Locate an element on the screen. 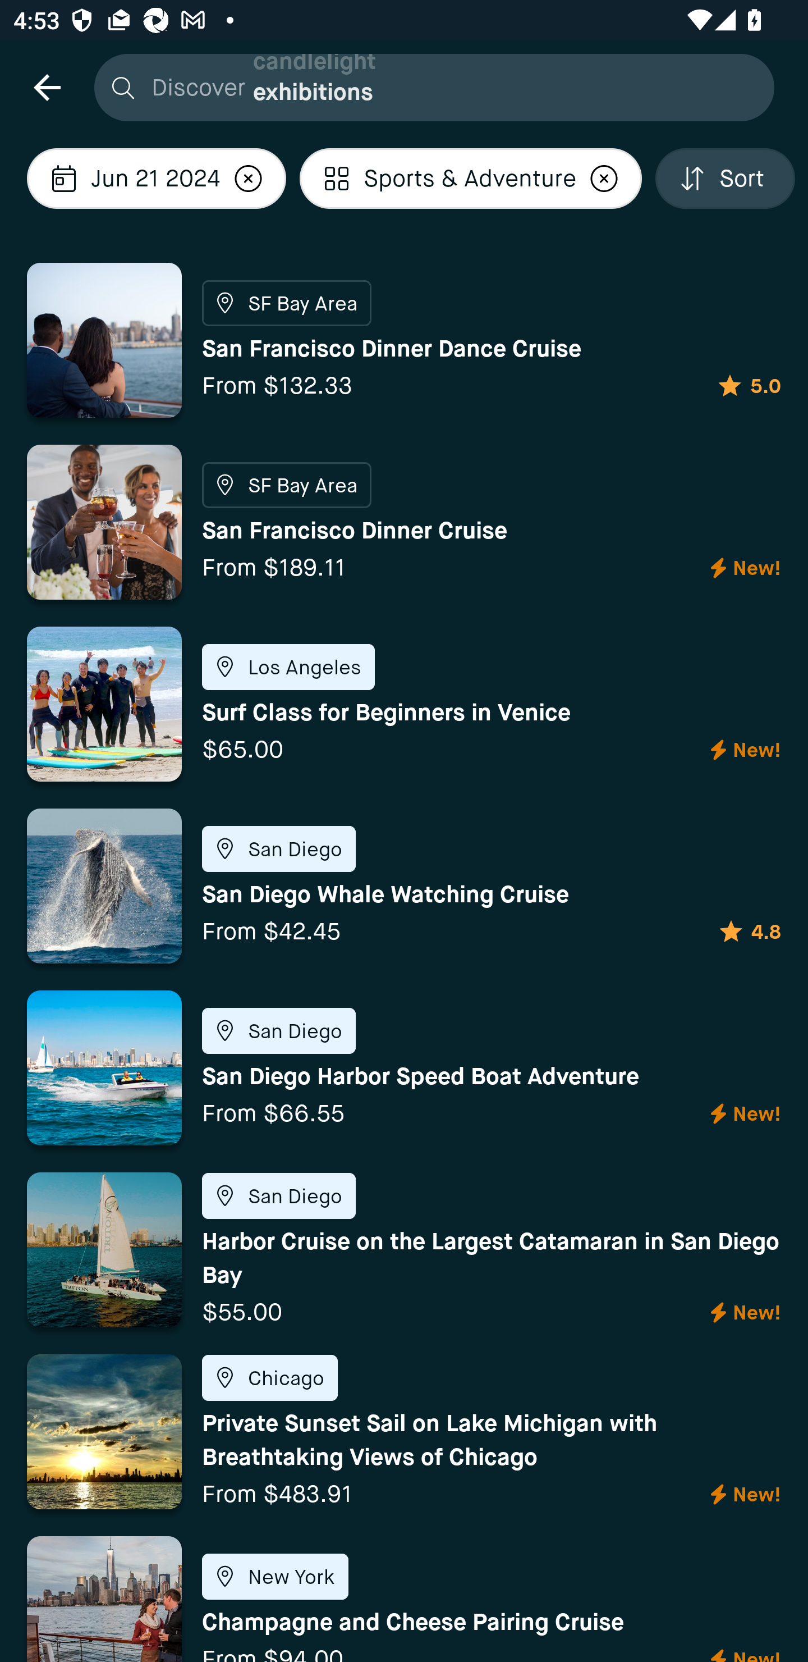  navigation icon is located at coordinates (47, 86).